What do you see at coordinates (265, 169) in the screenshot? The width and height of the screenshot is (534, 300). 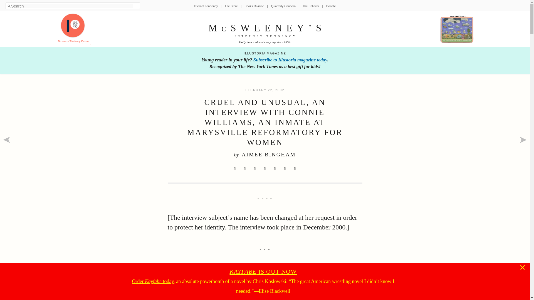 I see `Share to Bluesky` at bounding box center [265, 169].